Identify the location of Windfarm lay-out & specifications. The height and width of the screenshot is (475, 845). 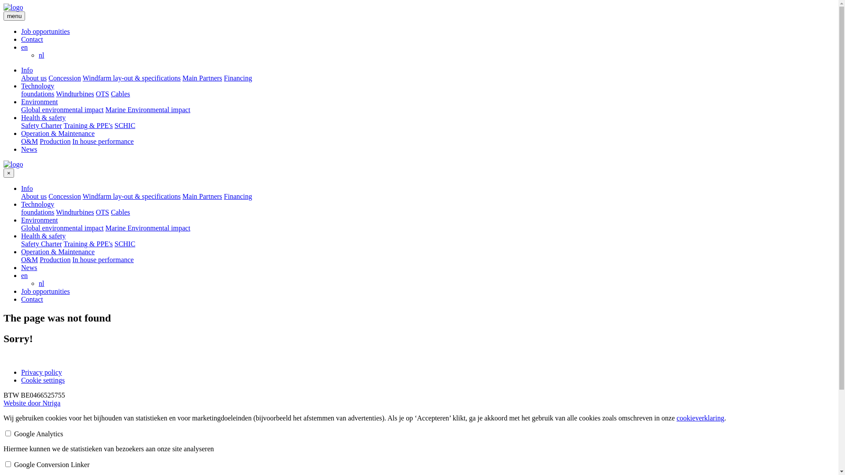
(132, 78).